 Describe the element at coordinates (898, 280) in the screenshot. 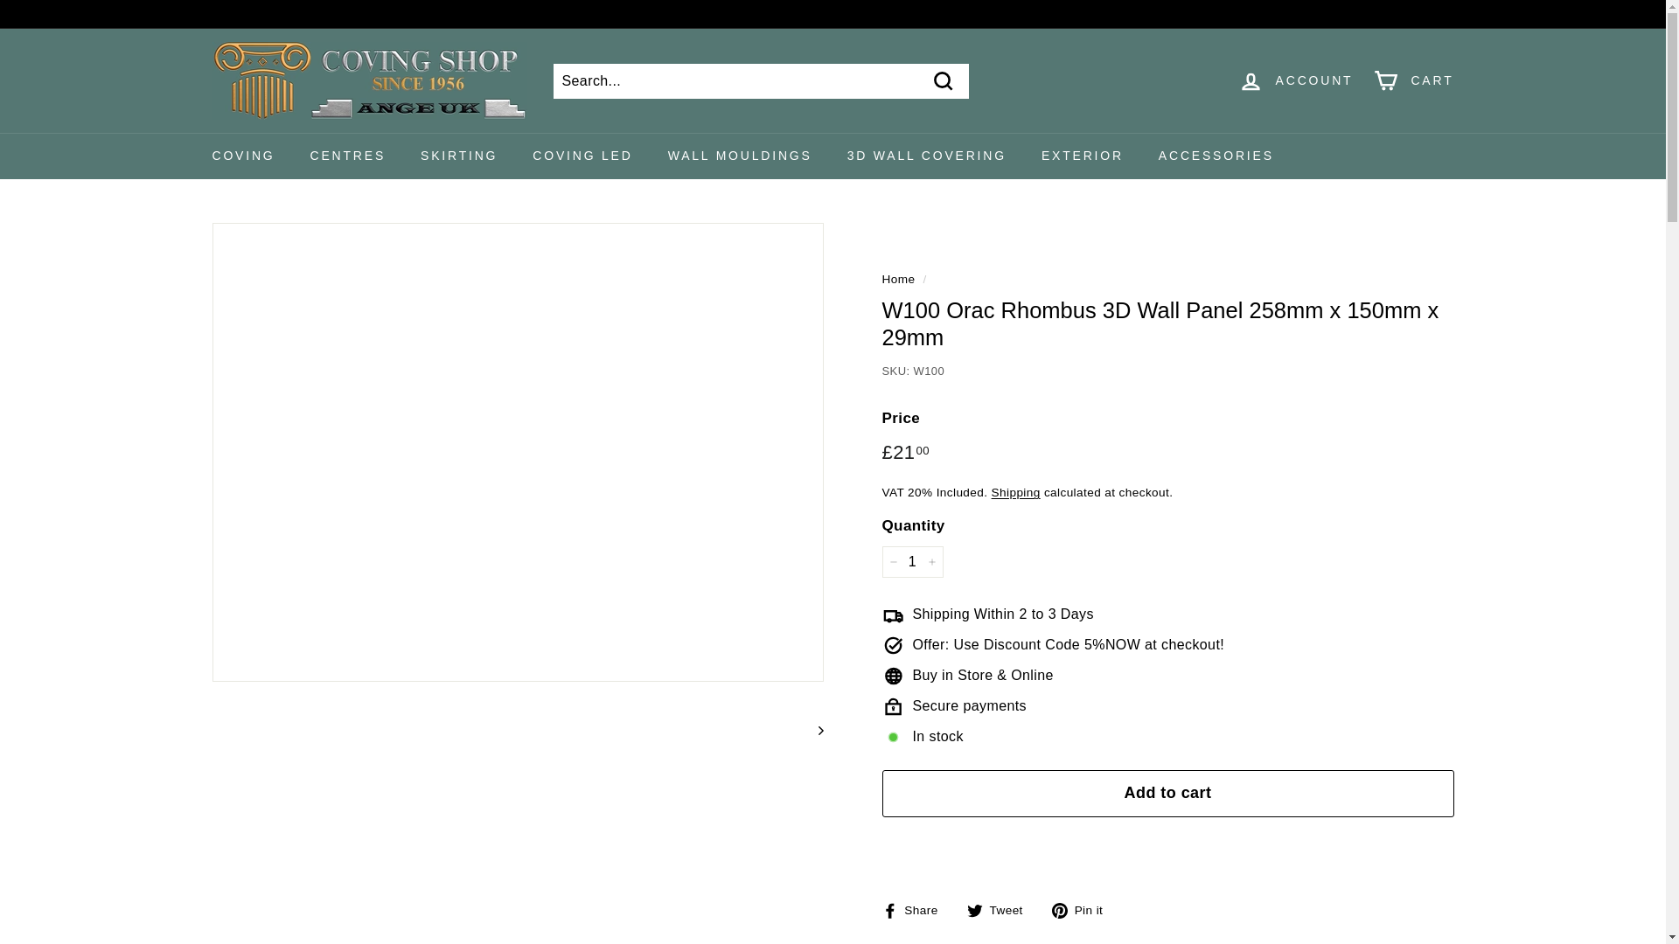

I see `Back to the frontpage` at that location.